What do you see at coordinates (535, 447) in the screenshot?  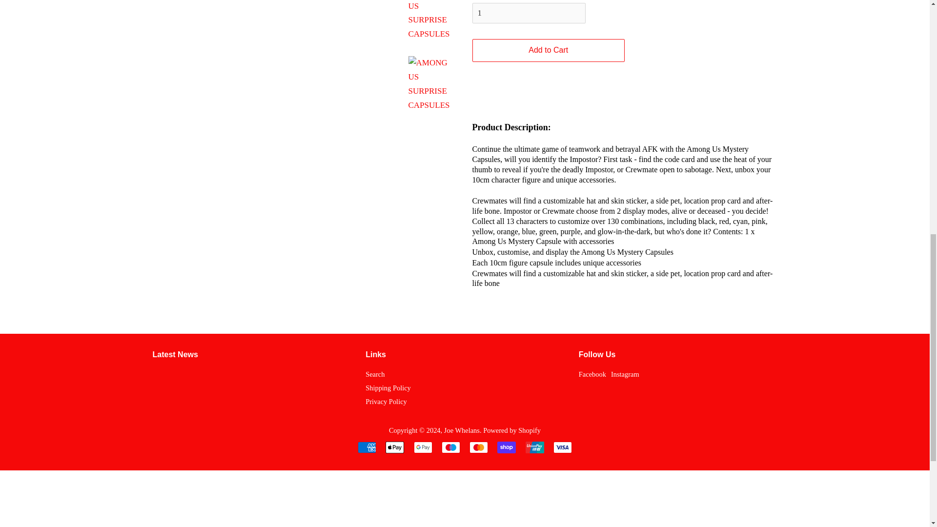 I see `Union Pay` at bounding box center [535, 447].